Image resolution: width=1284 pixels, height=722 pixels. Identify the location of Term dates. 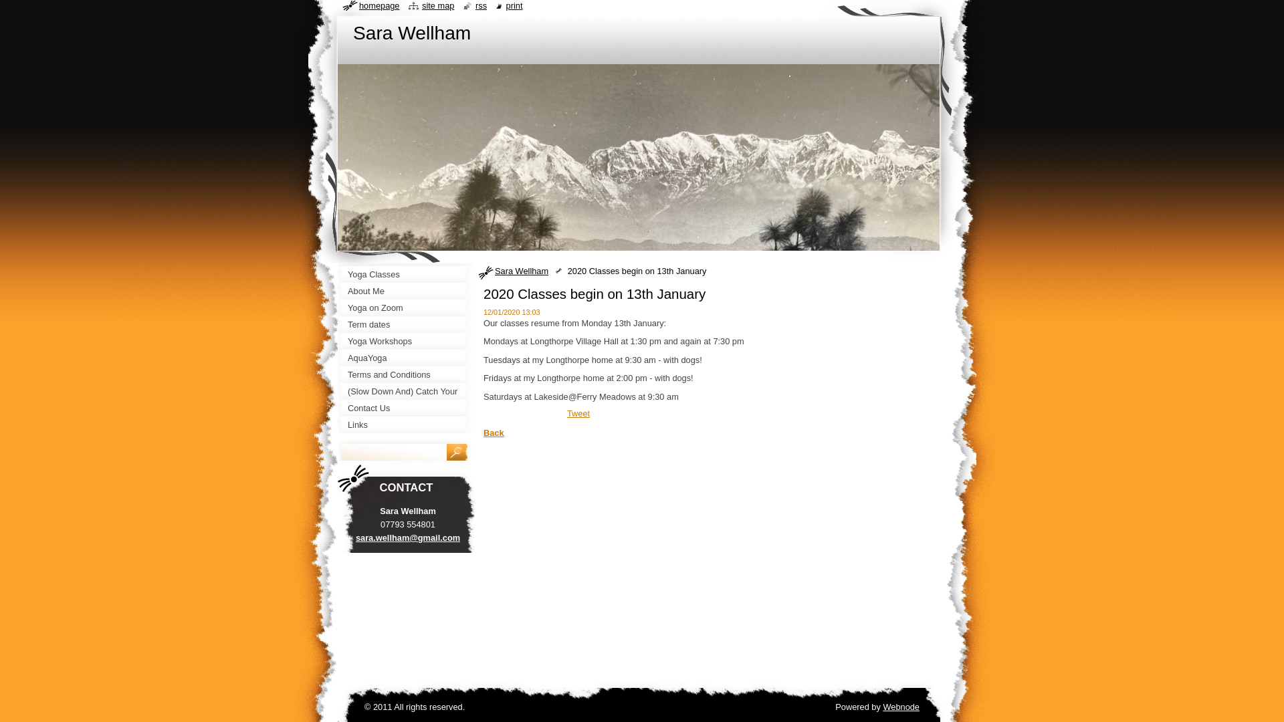
(406, 324).